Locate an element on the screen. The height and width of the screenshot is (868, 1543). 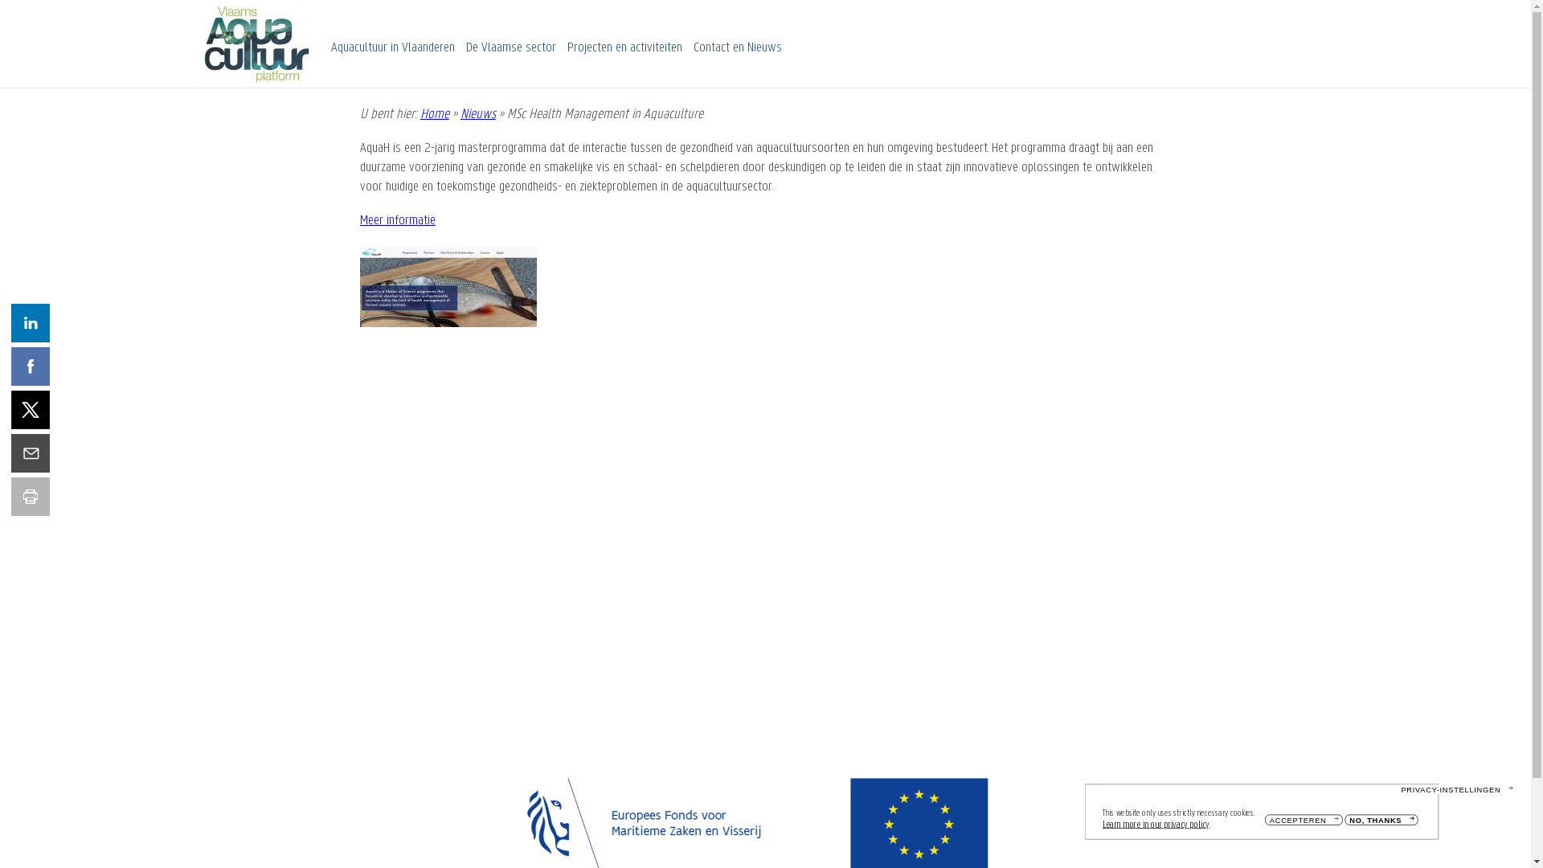
Verstuur een link naar deze pagina via mail. is located at coordinates (31, 453).